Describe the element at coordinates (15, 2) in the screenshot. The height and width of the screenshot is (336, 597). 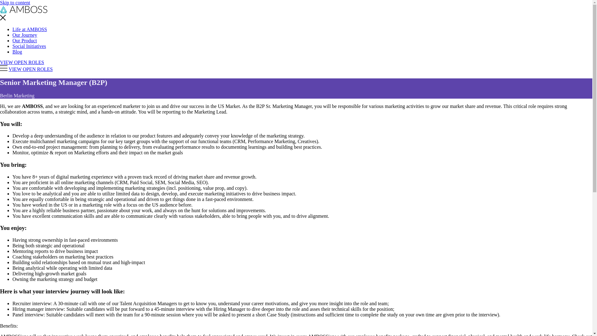
I see `Skip to content` at that location.